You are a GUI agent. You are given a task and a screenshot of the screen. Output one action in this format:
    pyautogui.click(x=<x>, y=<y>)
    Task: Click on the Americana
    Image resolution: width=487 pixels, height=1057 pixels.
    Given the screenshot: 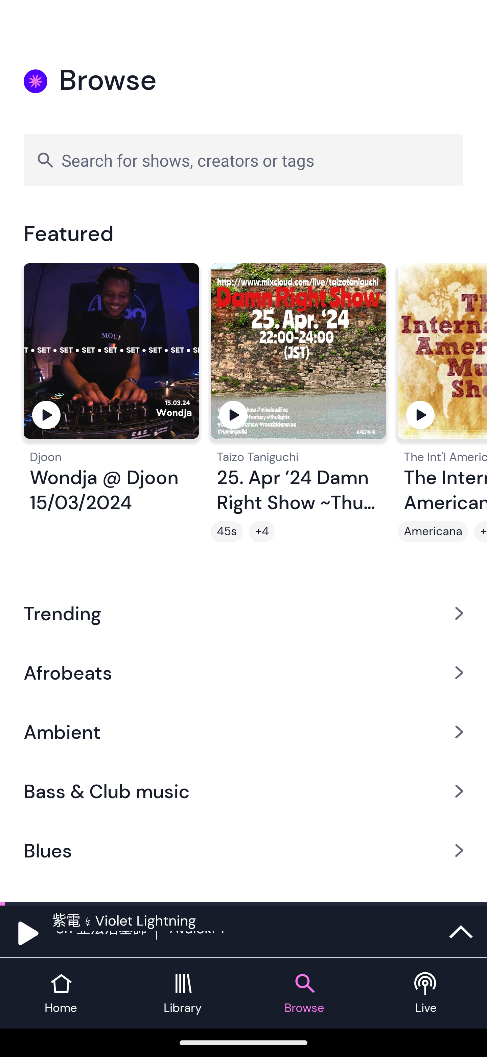 What is the action you would take?
    pyautogui.click(x=433, y=532)
    